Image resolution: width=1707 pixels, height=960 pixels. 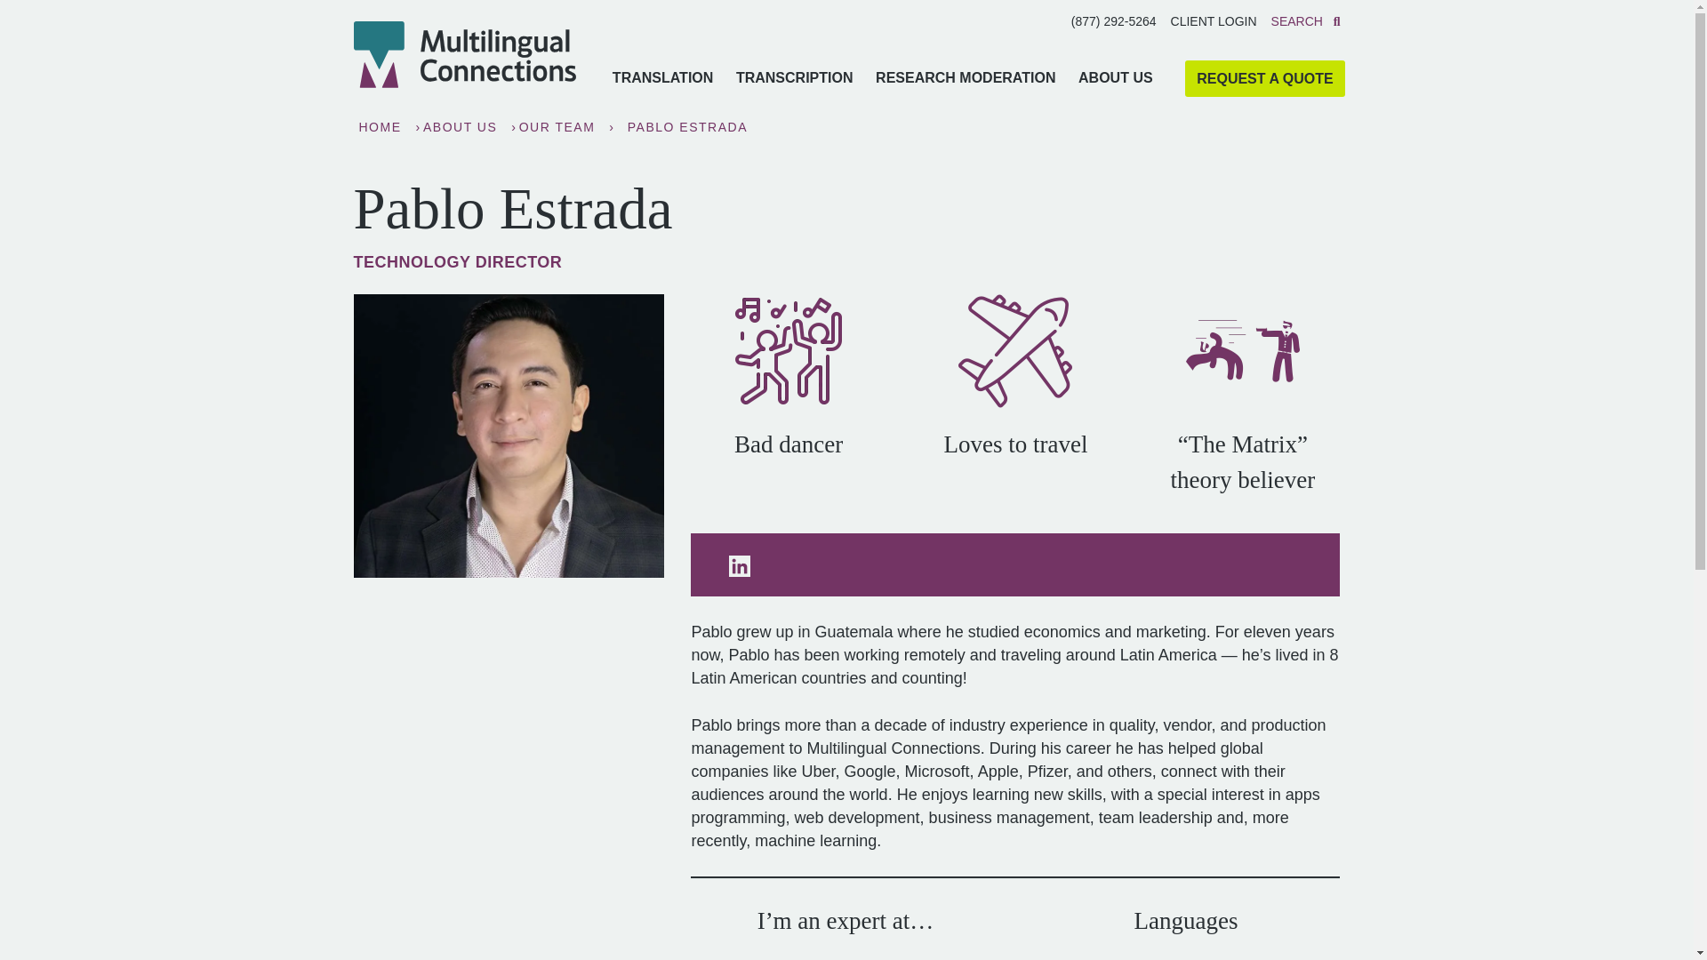 I want to click on OUR TEAM, so click(x=557, y=127).